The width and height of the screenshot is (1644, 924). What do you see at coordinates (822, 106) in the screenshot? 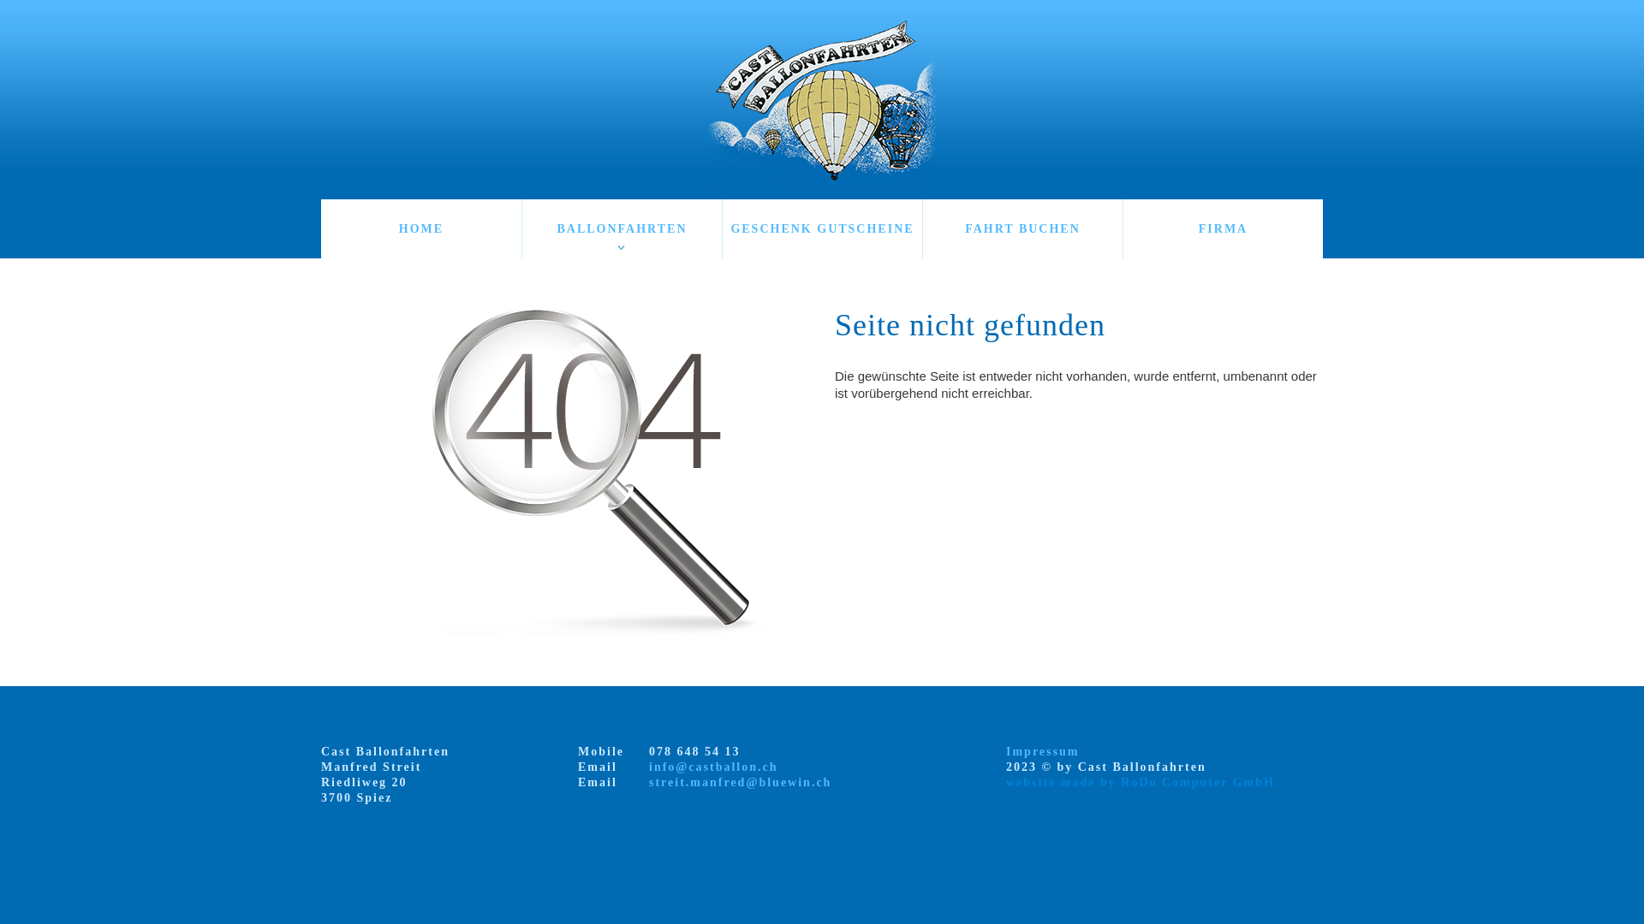
I see `Ballonswiss Cast-Ballonfahrten` at bounding box center [822, 106].